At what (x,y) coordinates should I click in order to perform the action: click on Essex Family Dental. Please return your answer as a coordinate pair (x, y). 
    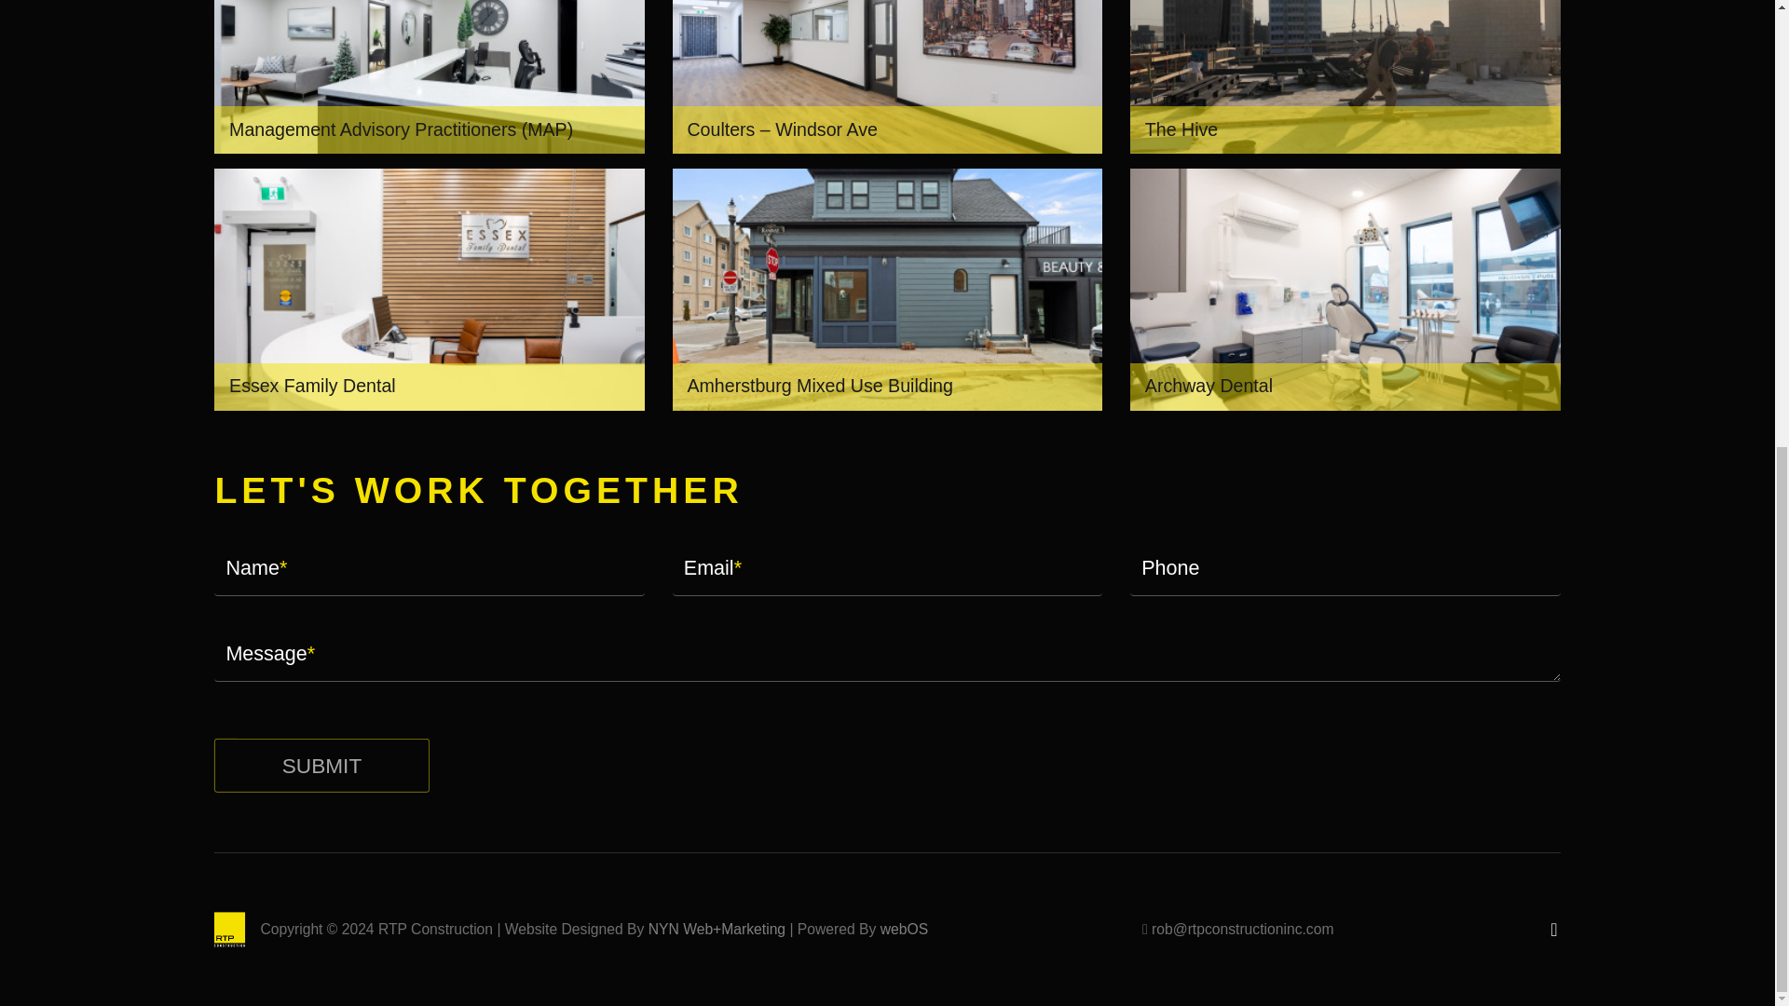
    Looking at the image, I should click on (429, 289).